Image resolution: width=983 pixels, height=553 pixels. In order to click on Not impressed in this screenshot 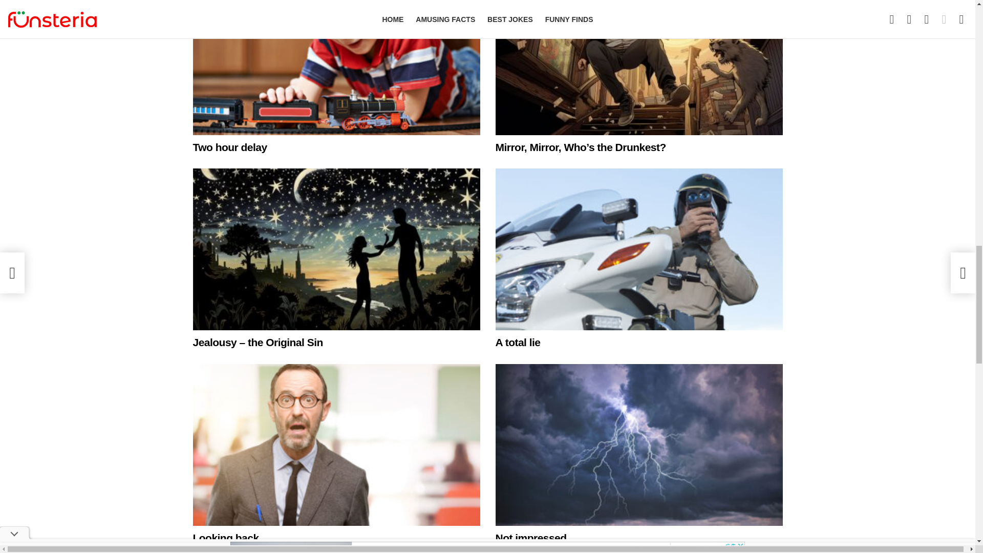, I will do `click(639, 444)`.